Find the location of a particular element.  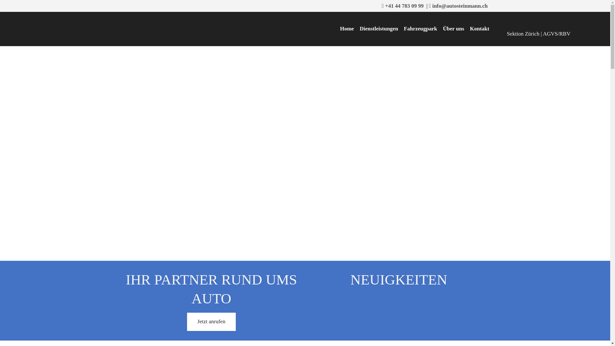

+41 44 783 09 99 is located at coordinates (404, 6).